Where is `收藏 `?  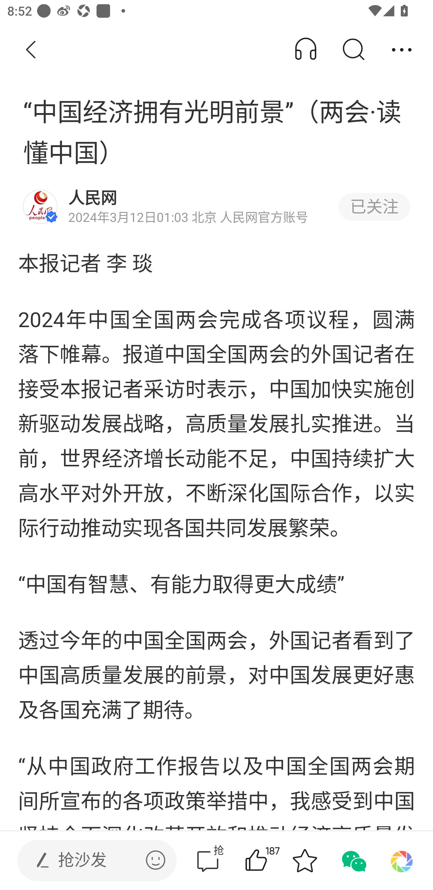 收藏  is located at coordinates (305, 861).